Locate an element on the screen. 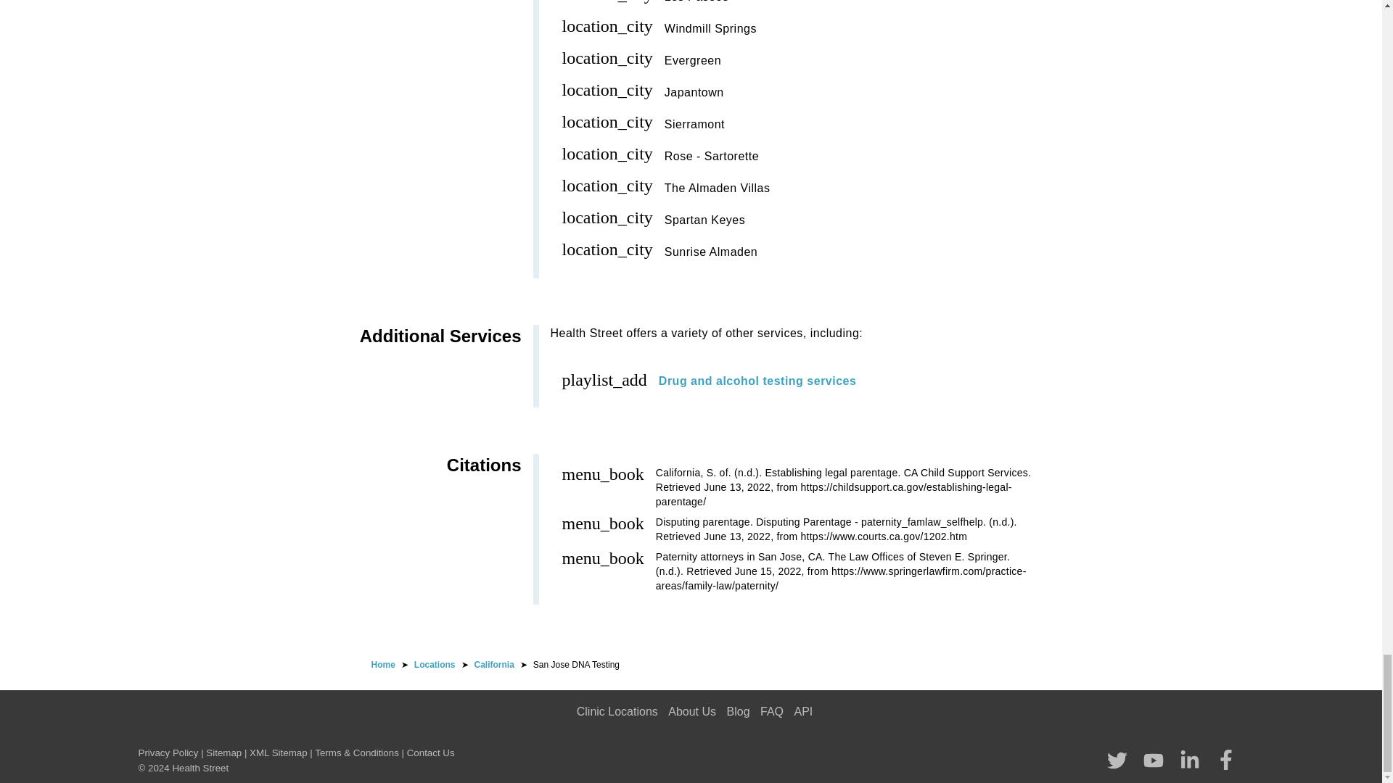 This screenshot has height=783, width=1393. Health Street is located at coordinates (383, 665).